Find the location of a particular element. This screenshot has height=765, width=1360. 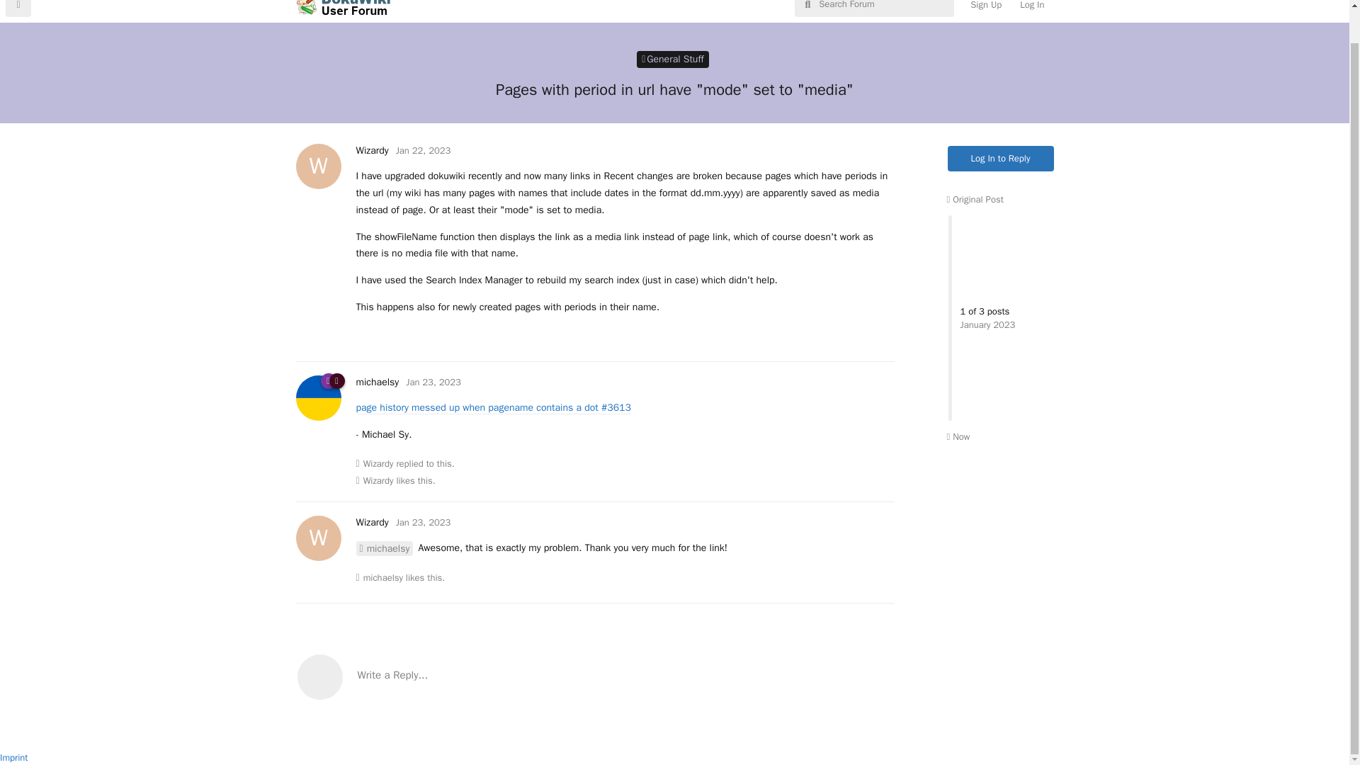

Now is located at coordinates (424, 150).